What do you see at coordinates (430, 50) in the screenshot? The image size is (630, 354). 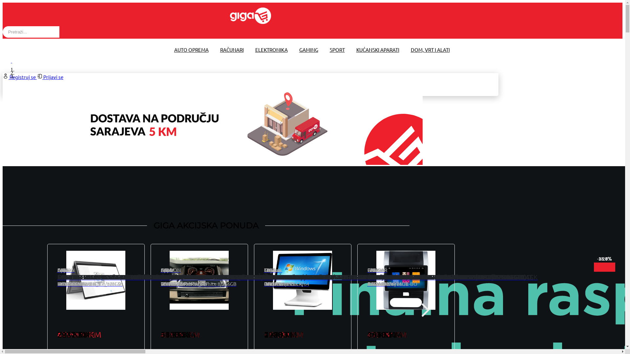 I see `DOM, VRT I ALATI` at bounding box center [430, 50].